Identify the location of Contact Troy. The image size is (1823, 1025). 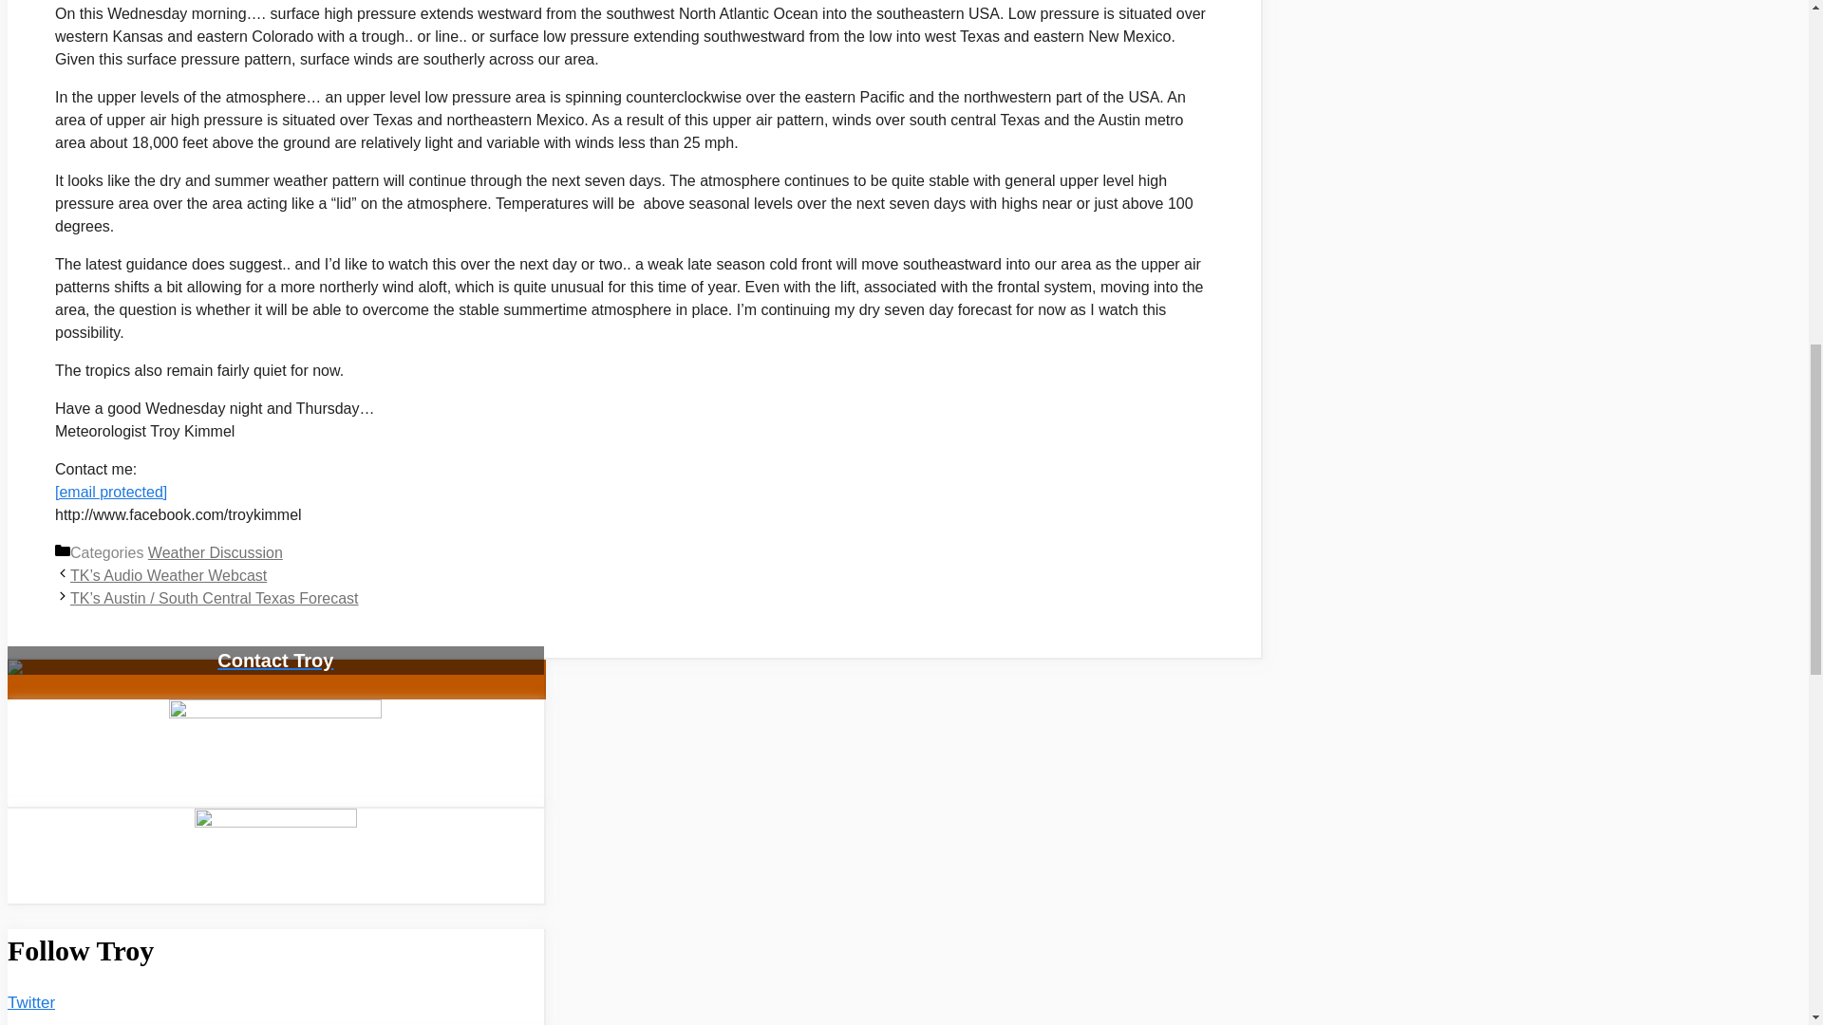
(275, 691).